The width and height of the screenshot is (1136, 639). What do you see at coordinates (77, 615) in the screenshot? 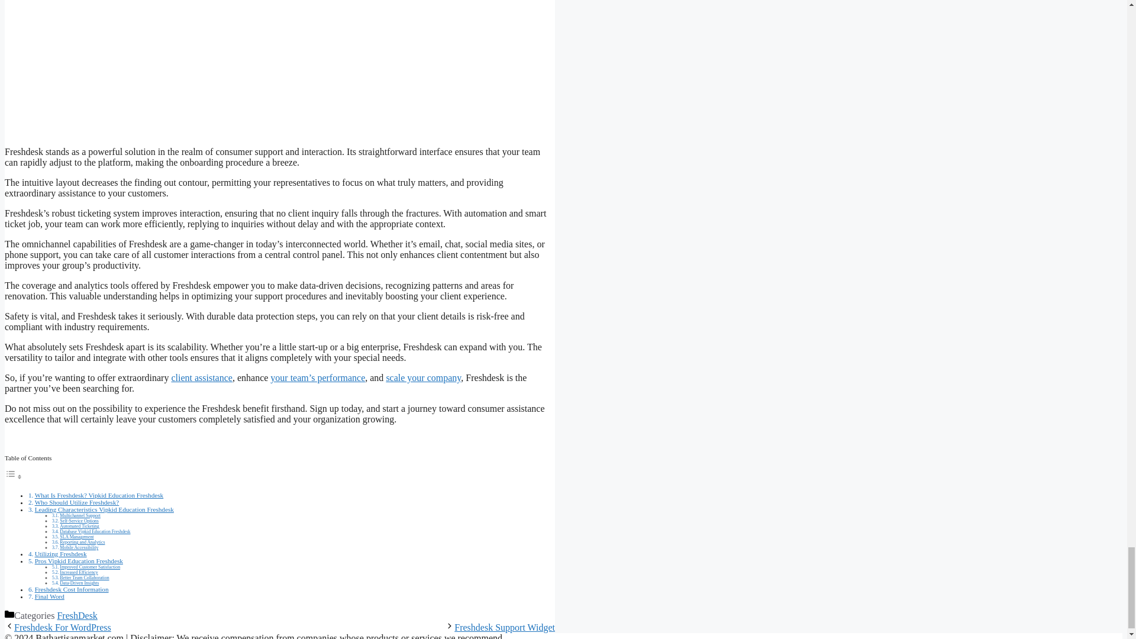
I see `FreshDesk` at bounding box center [77, 615].